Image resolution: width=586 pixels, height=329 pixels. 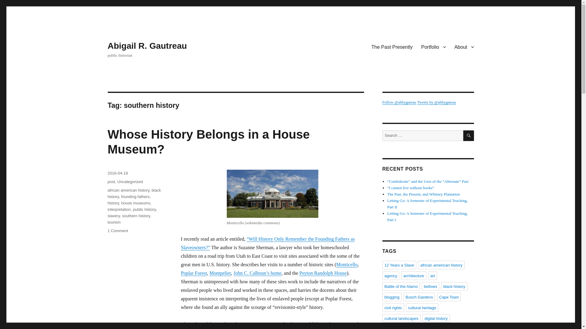 What do you see at coordinates (392, 47) in the screenshot?
I see `The Past Presently` at bounding box center [392, 47].